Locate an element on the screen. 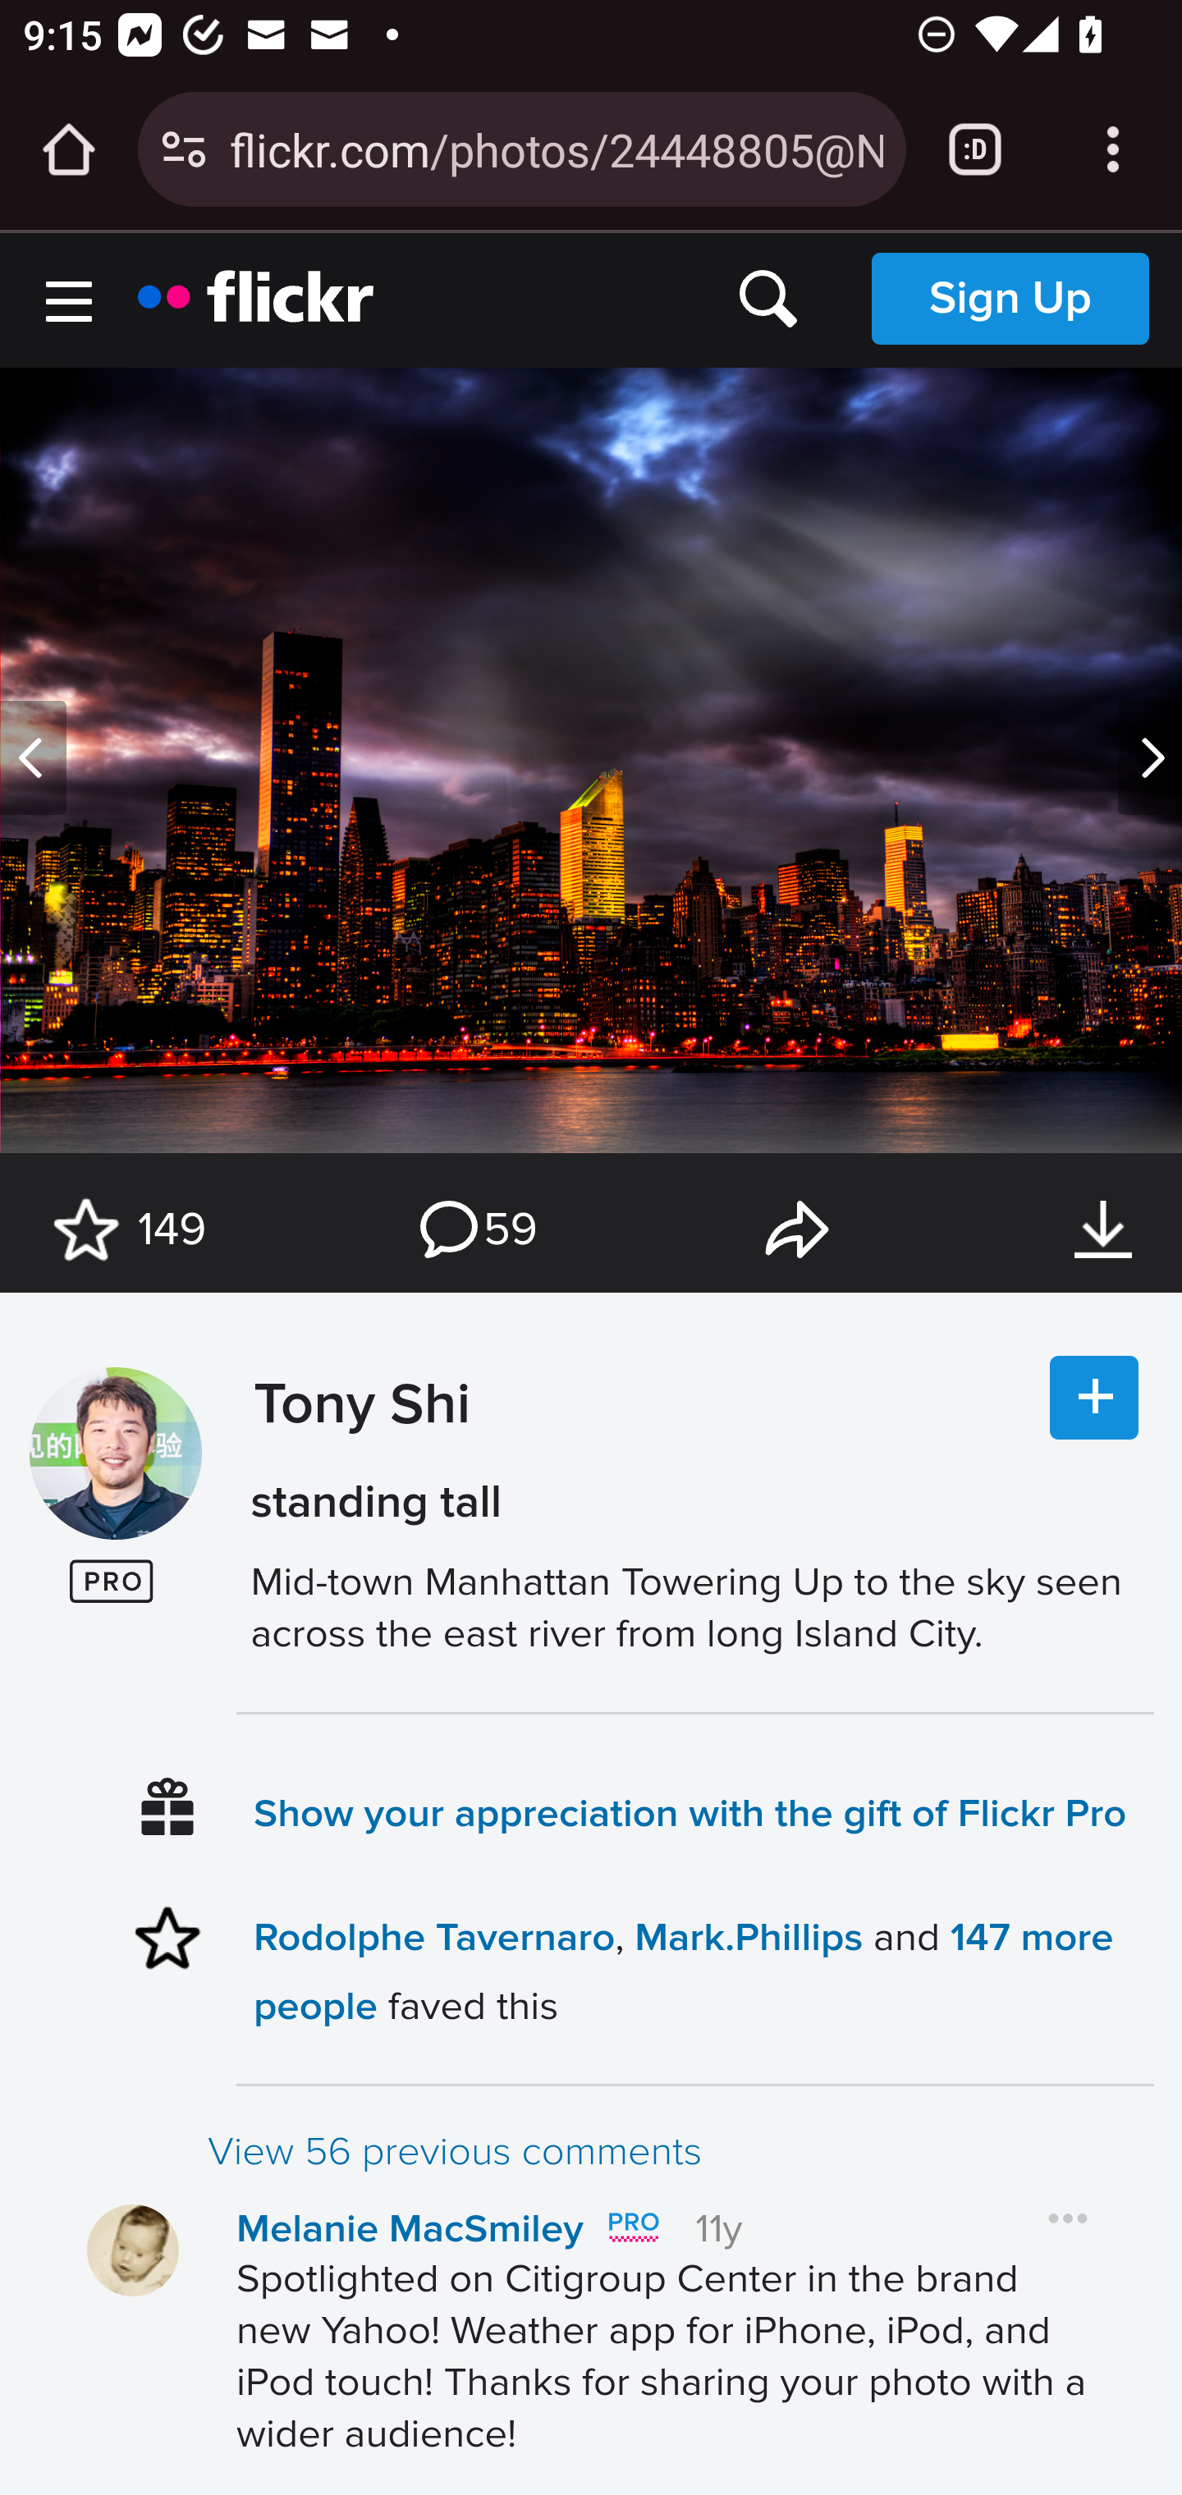  Flickr ♥ our Old School Pros is located at coordinates (632, 2227).